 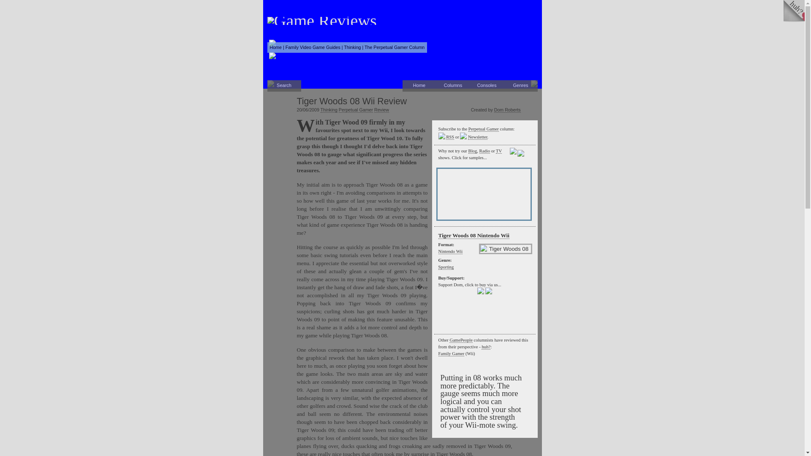 I want to click on Perpetual Gamer, so click(x=356, y=110).